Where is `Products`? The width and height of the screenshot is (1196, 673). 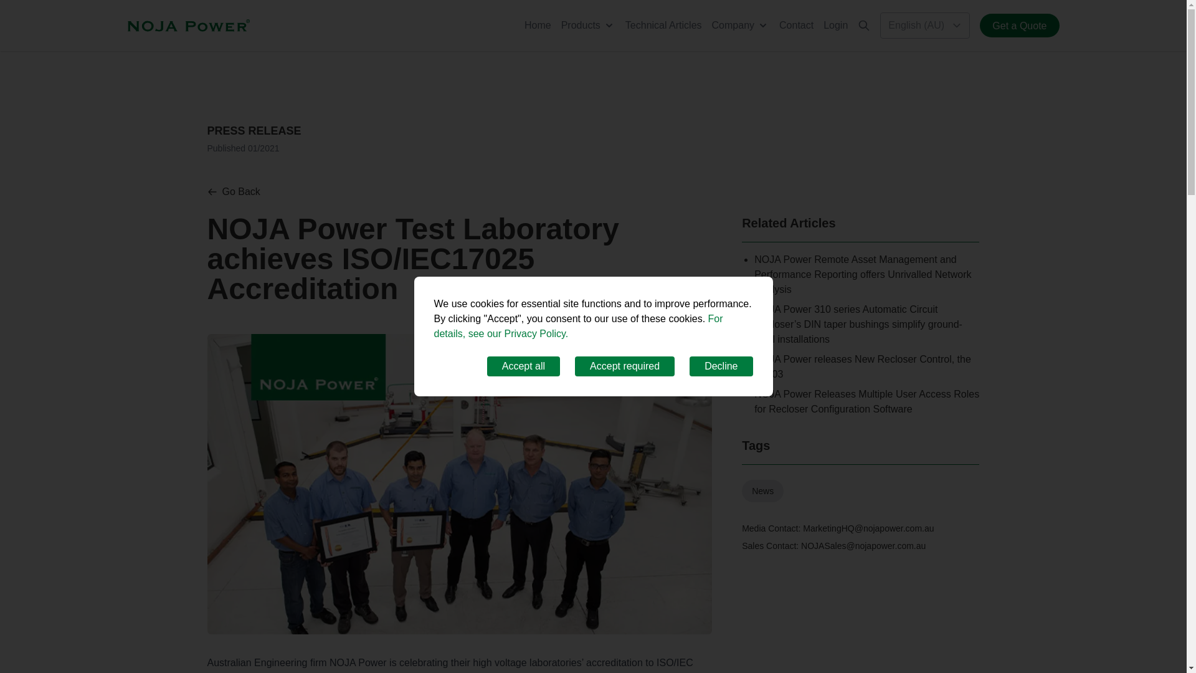 Products is located at coordinates (588, 25).